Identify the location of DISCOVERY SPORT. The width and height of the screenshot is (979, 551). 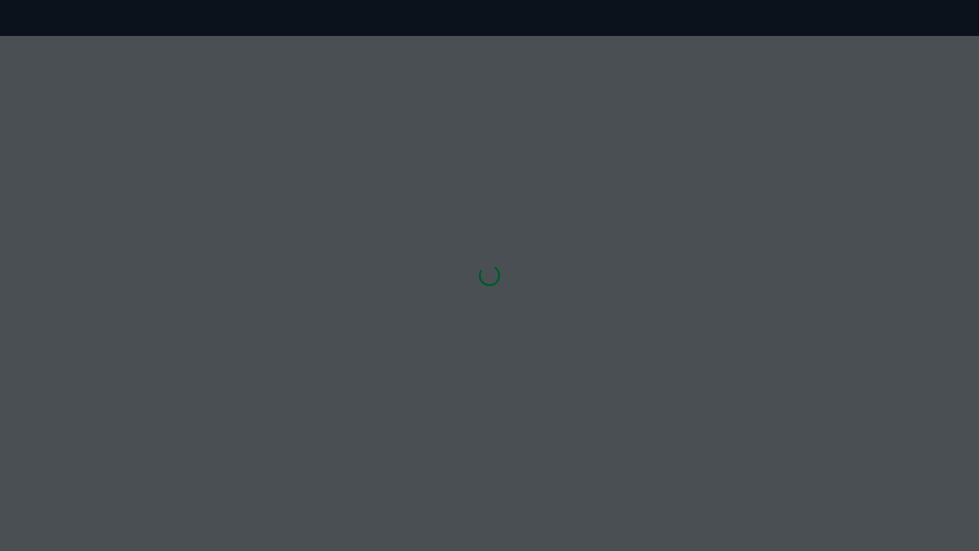
(75, 431).